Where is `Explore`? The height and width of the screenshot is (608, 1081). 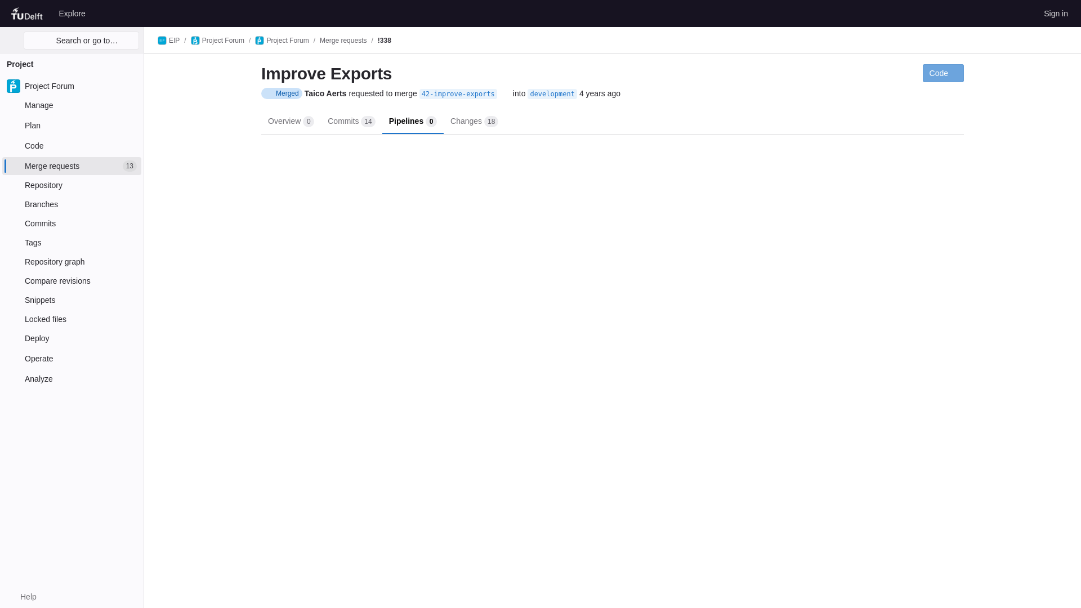
Explore is located at coordinates (72, 146).